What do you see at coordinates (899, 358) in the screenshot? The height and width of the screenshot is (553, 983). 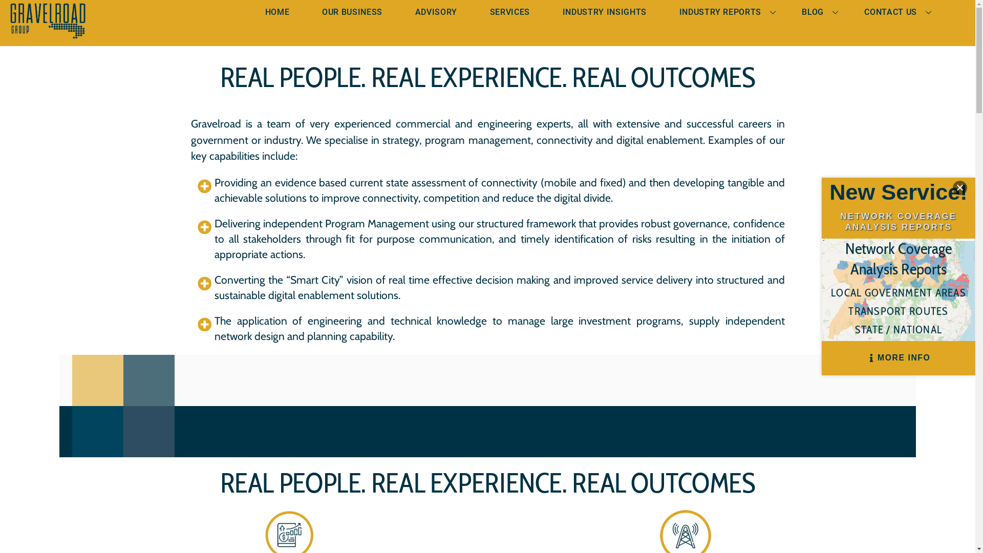 I see `MORE INFO` at bounding box center [899, 358].